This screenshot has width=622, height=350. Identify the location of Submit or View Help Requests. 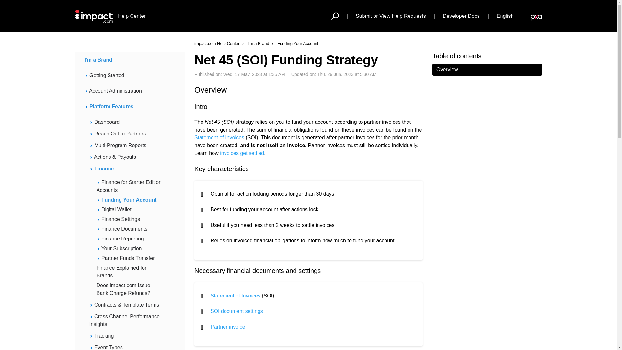
(391, 16).